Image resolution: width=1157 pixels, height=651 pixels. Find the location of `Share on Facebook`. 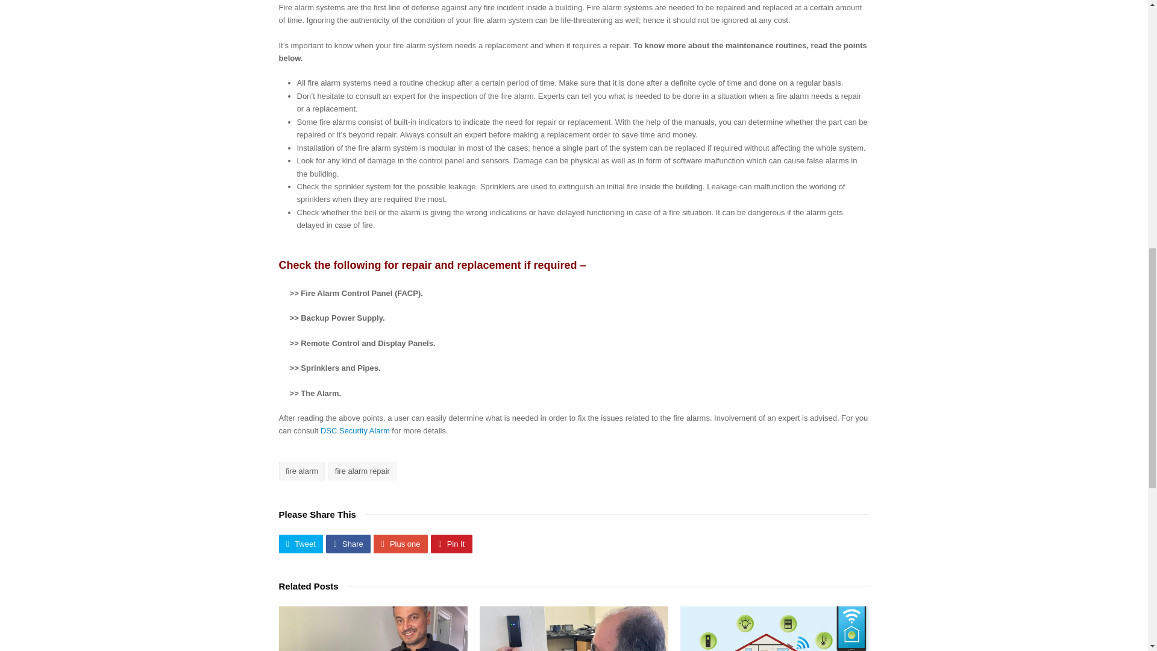

Share on Facebook is located at coordinates (348, 544).